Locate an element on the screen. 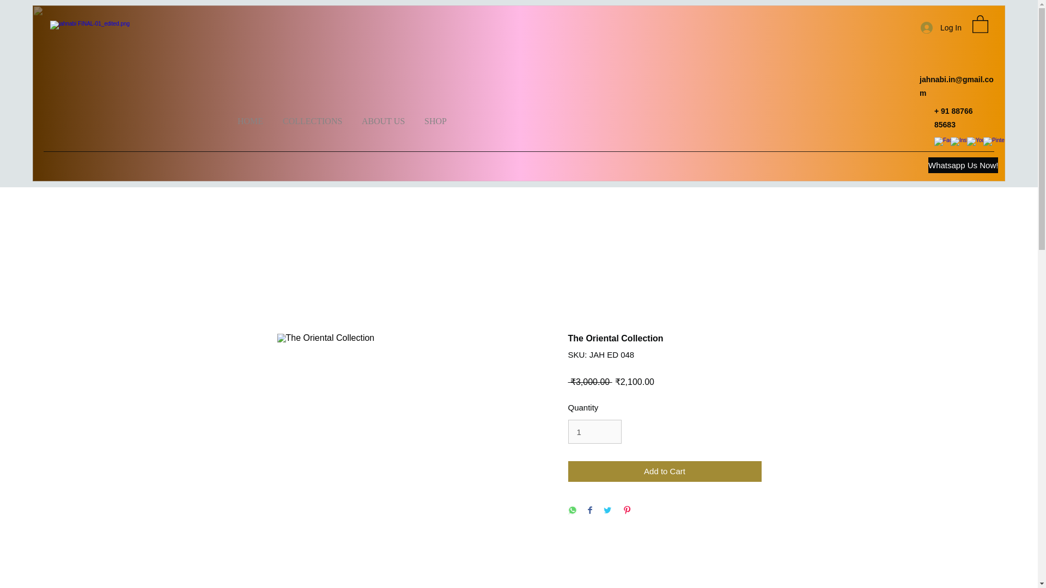 The image size is (1046, 588). HOME is located at coordinates (251, 116).